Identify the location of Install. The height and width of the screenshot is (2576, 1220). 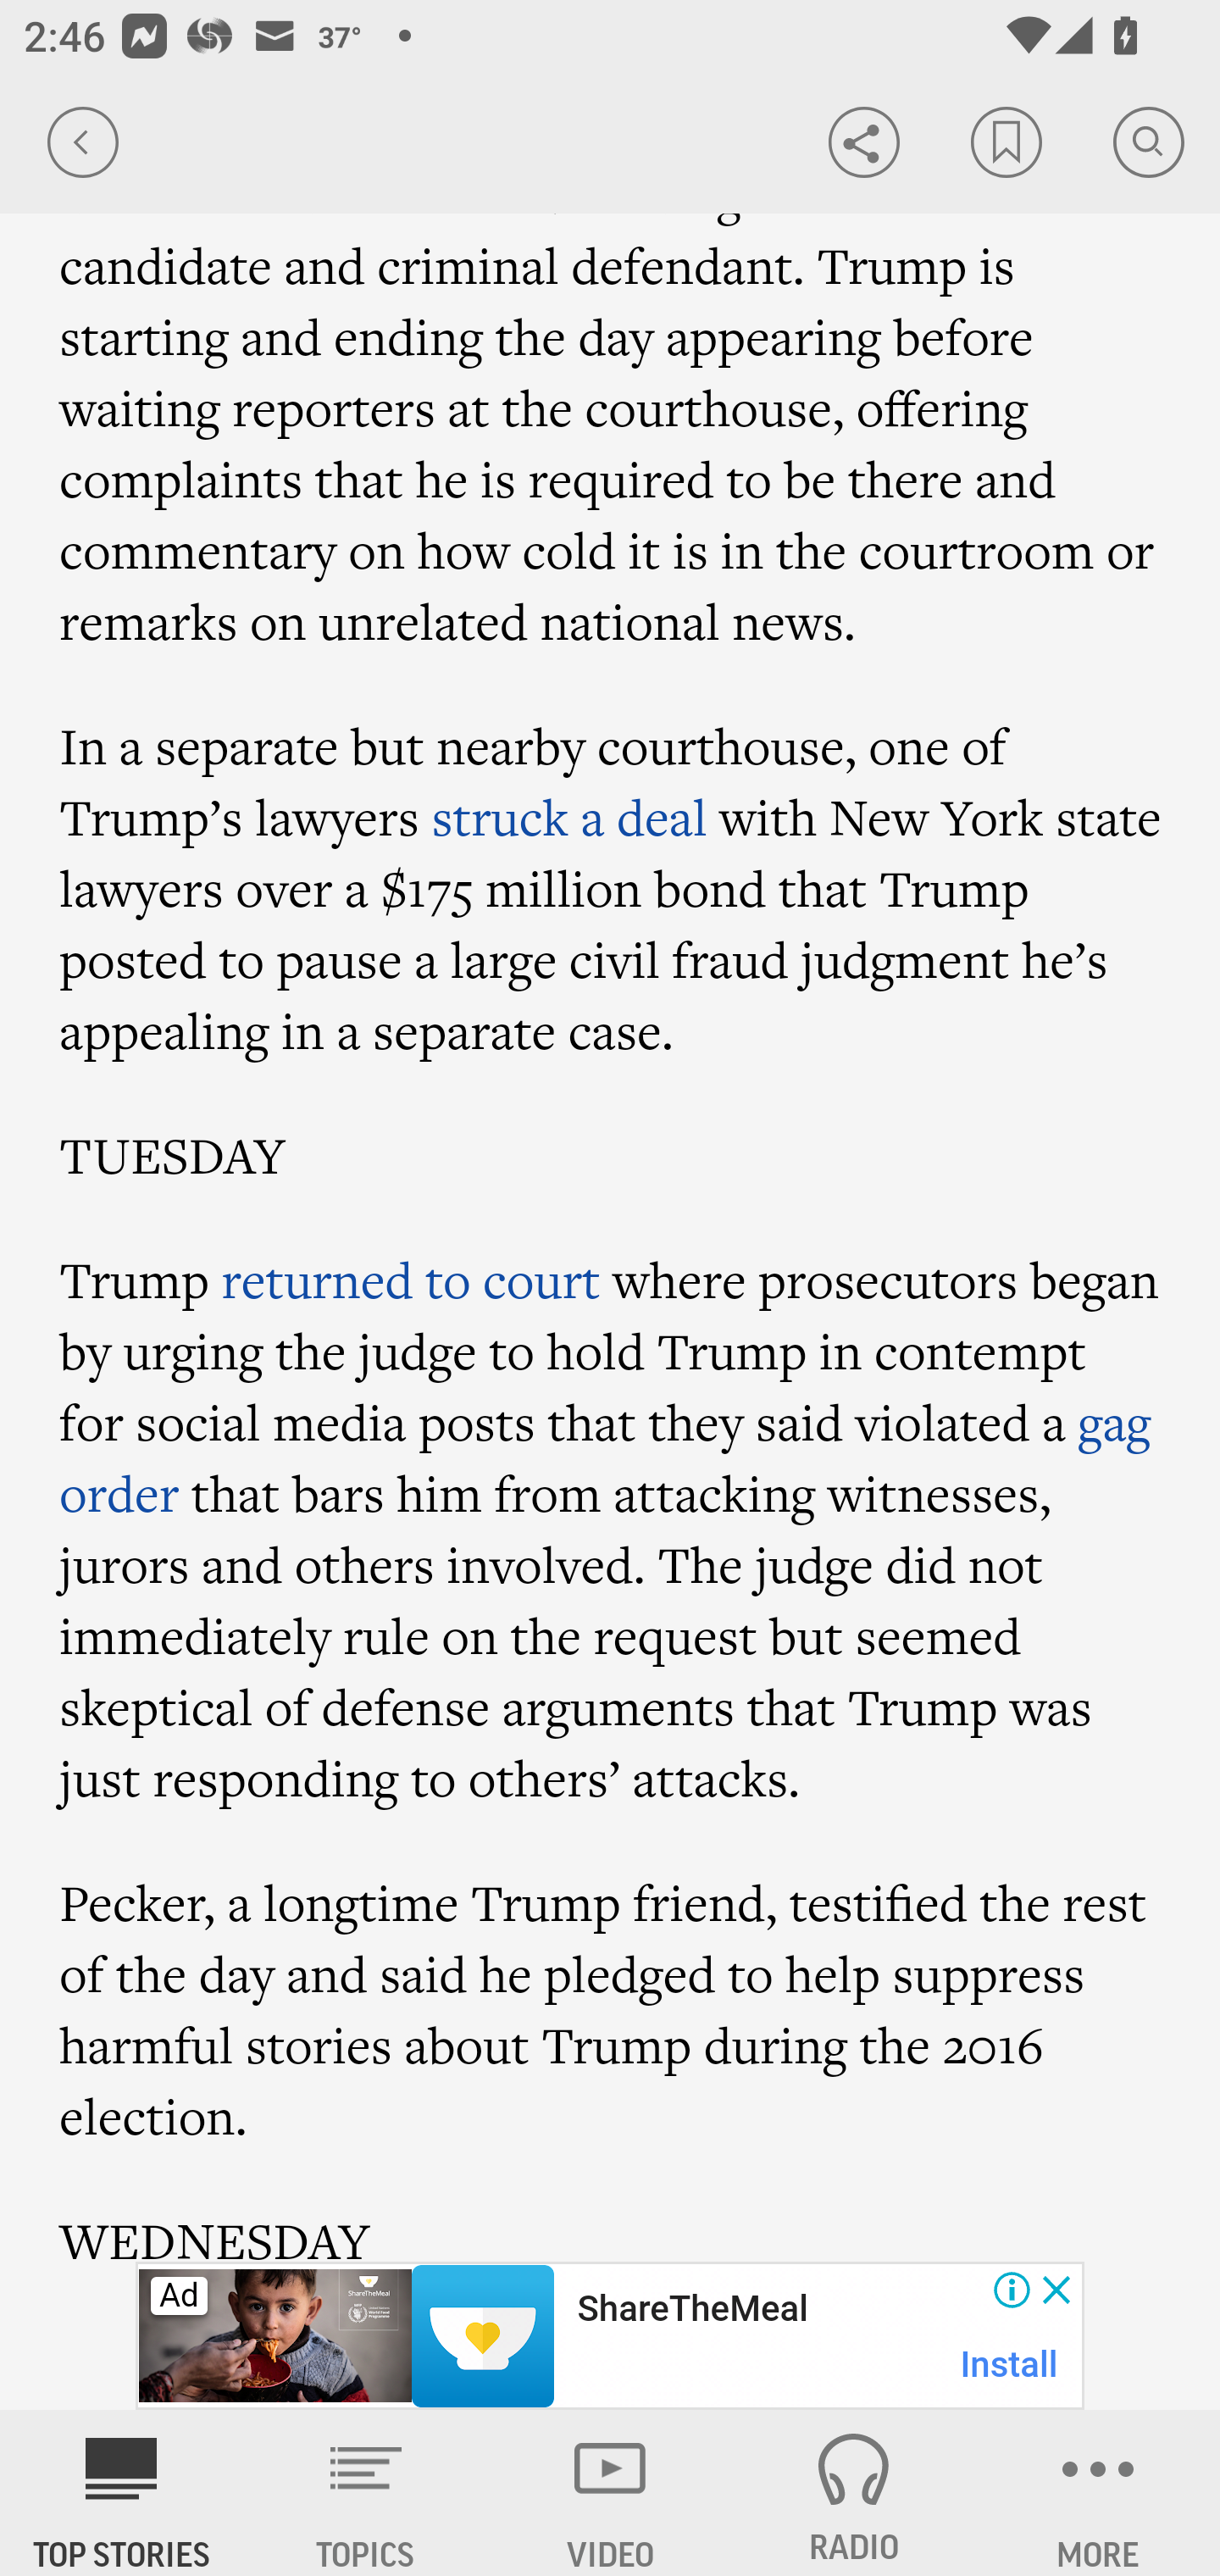
(1010, 2364).